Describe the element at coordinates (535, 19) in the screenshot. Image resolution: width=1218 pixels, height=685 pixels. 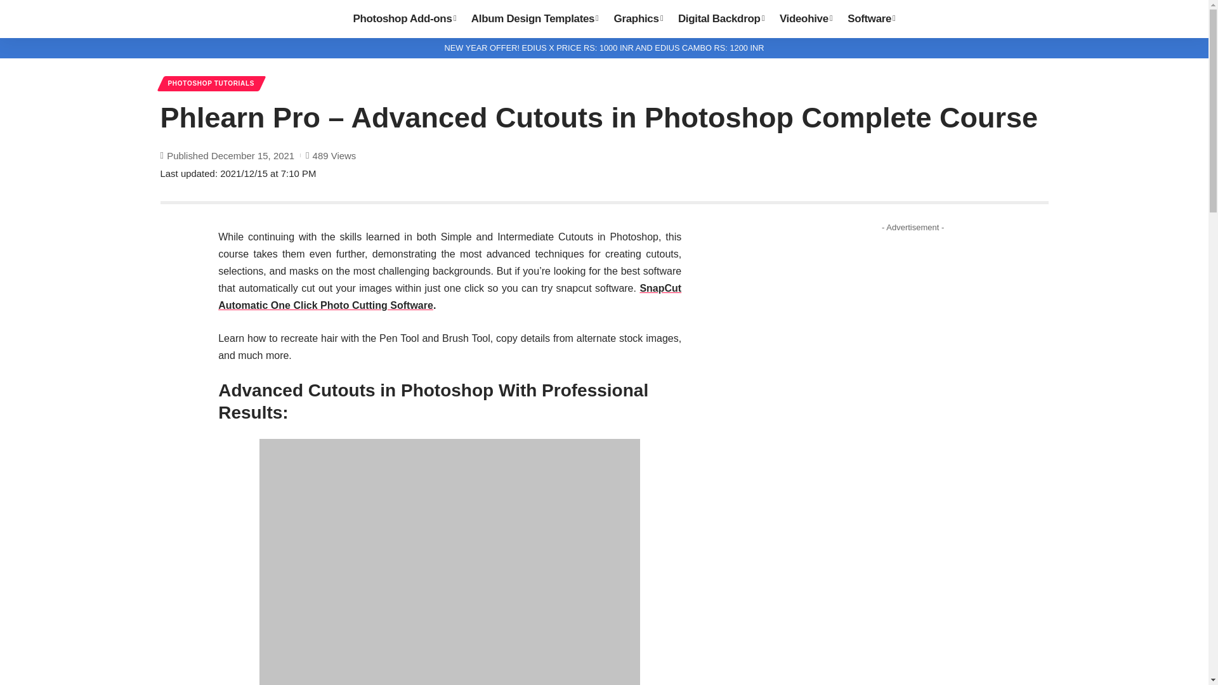
I see `Album Design Templates` at that location.